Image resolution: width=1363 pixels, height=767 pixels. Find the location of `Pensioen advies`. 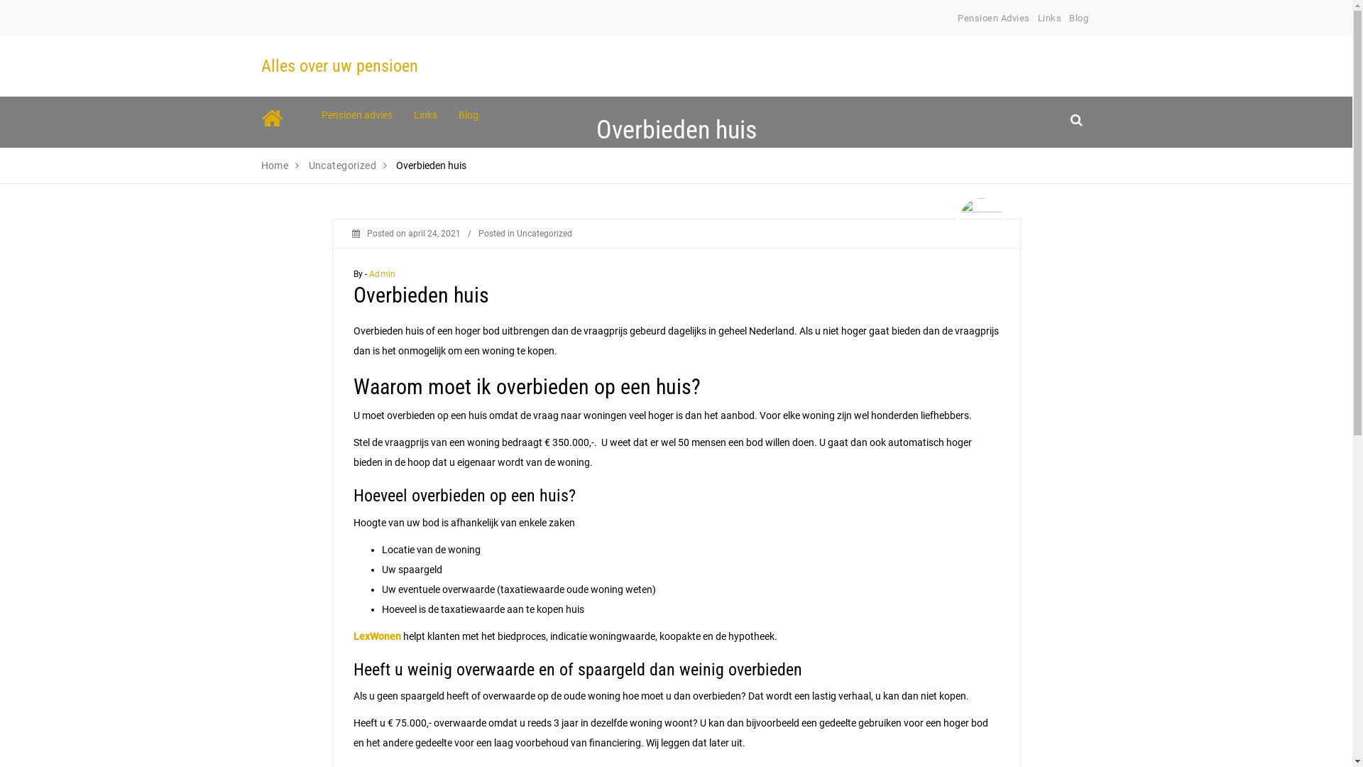

Pensioen advies is located at coordinates (357, 115).